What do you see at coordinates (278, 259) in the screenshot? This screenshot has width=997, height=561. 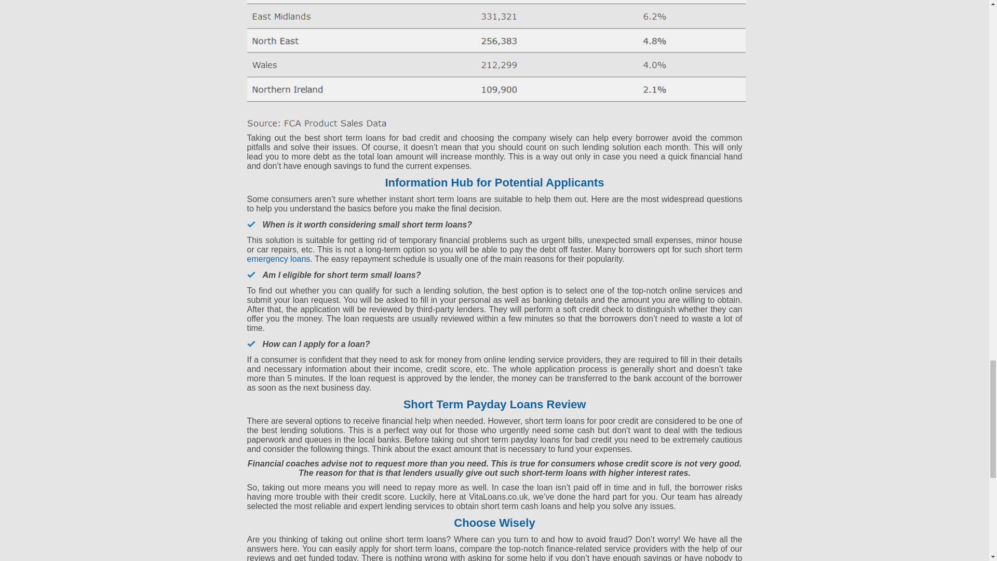 I see `emergency loans` at bounding box center [278, 259].